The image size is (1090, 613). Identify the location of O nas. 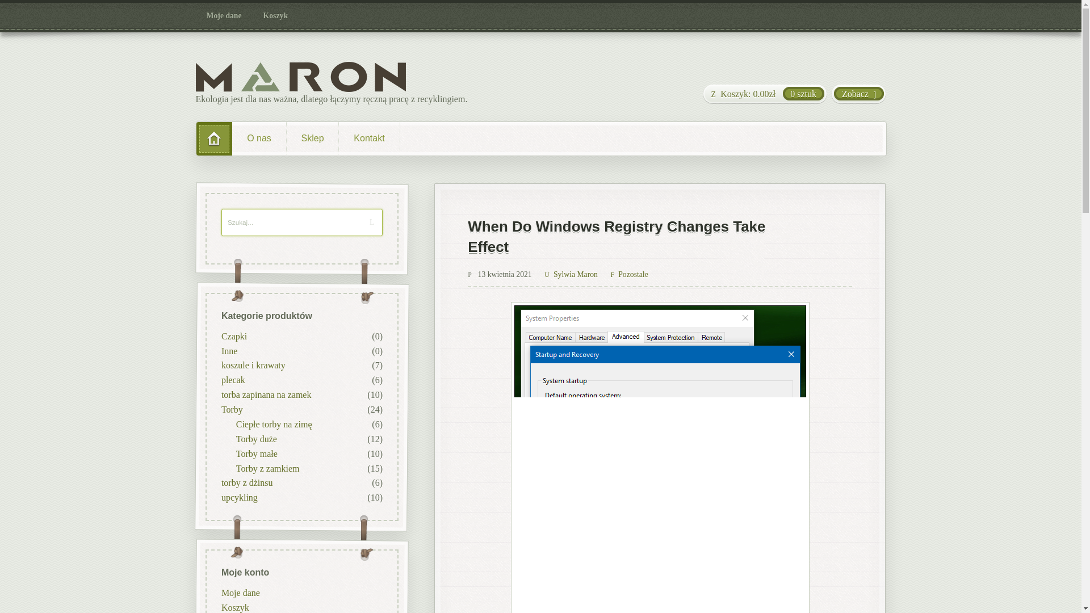
(259, 138).